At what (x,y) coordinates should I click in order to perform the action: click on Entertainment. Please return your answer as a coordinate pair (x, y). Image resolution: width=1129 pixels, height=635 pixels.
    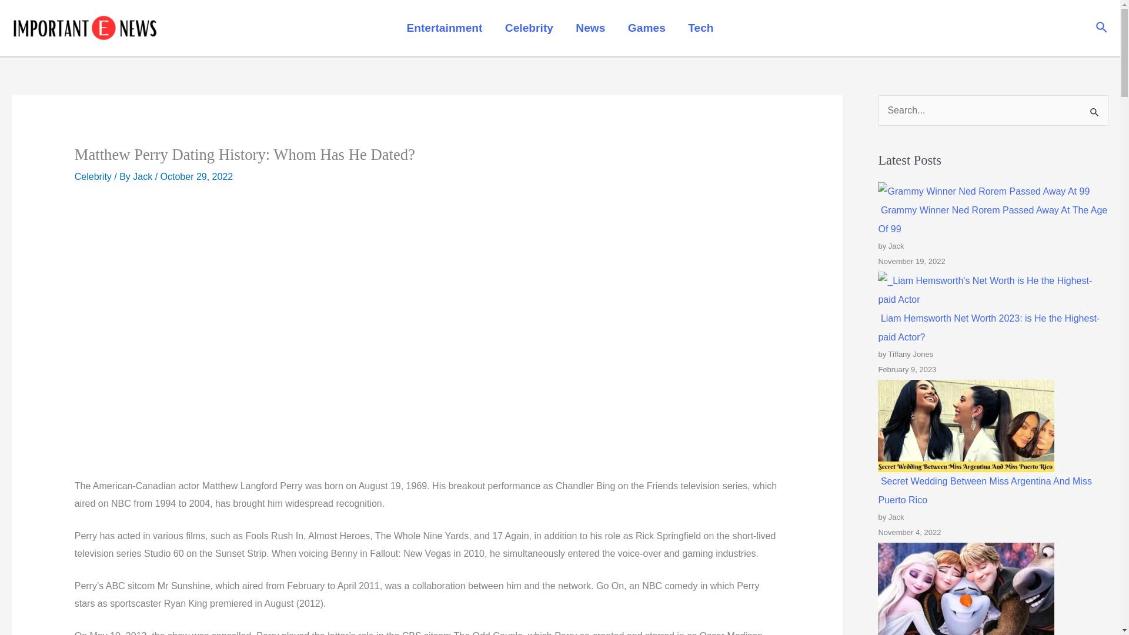
    Looking at the image, I should click on (445, 27).